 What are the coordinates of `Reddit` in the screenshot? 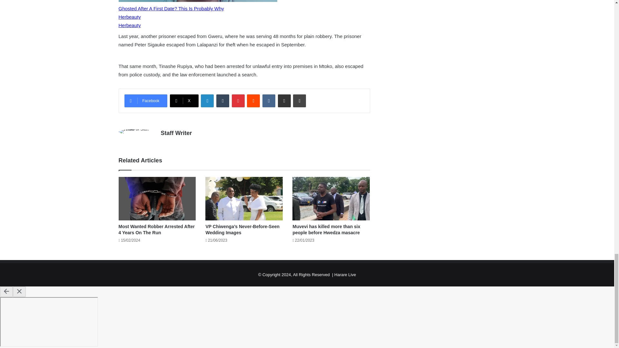 It's located at (253, 101).